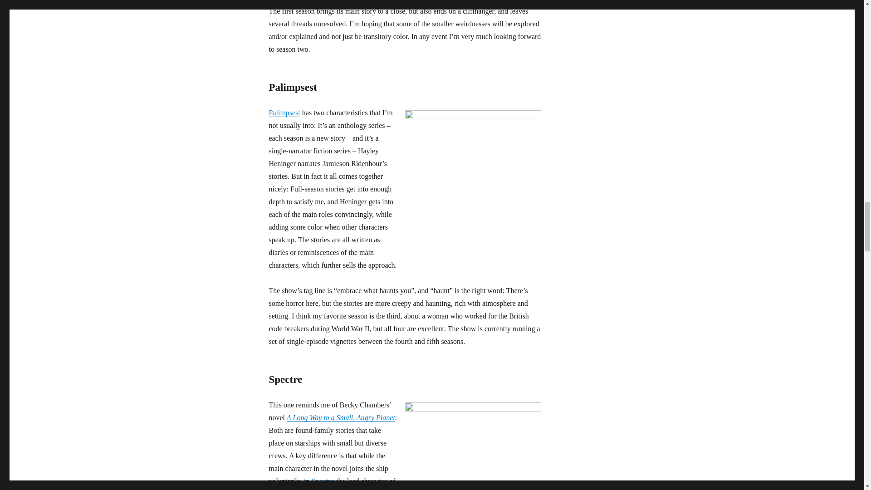  I want to click on Palimpsest, so click(284, 113).